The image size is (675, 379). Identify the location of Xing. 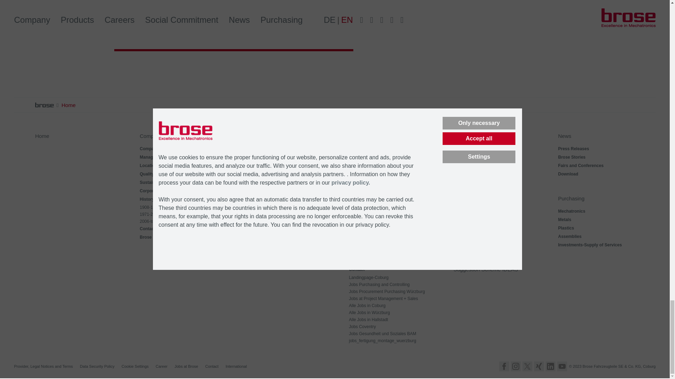
(539, 366).